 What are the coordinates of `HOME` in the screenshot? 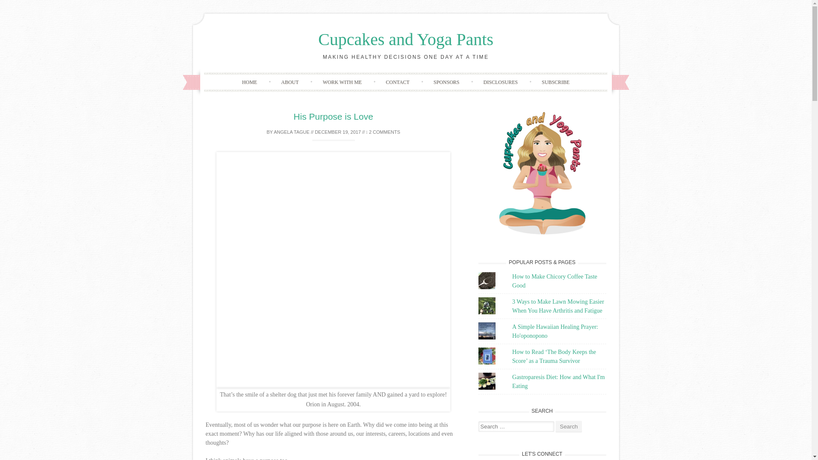 It's located at (249, 82).